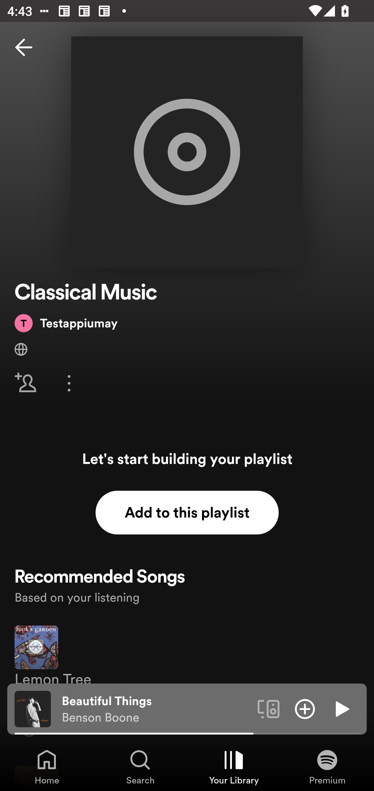 The width and height of the screenshot is (374, 791). Describe the element at coordinates (269, 709) in the screenshot. I see `Connect to a device. Opens the devices menu` at that location.